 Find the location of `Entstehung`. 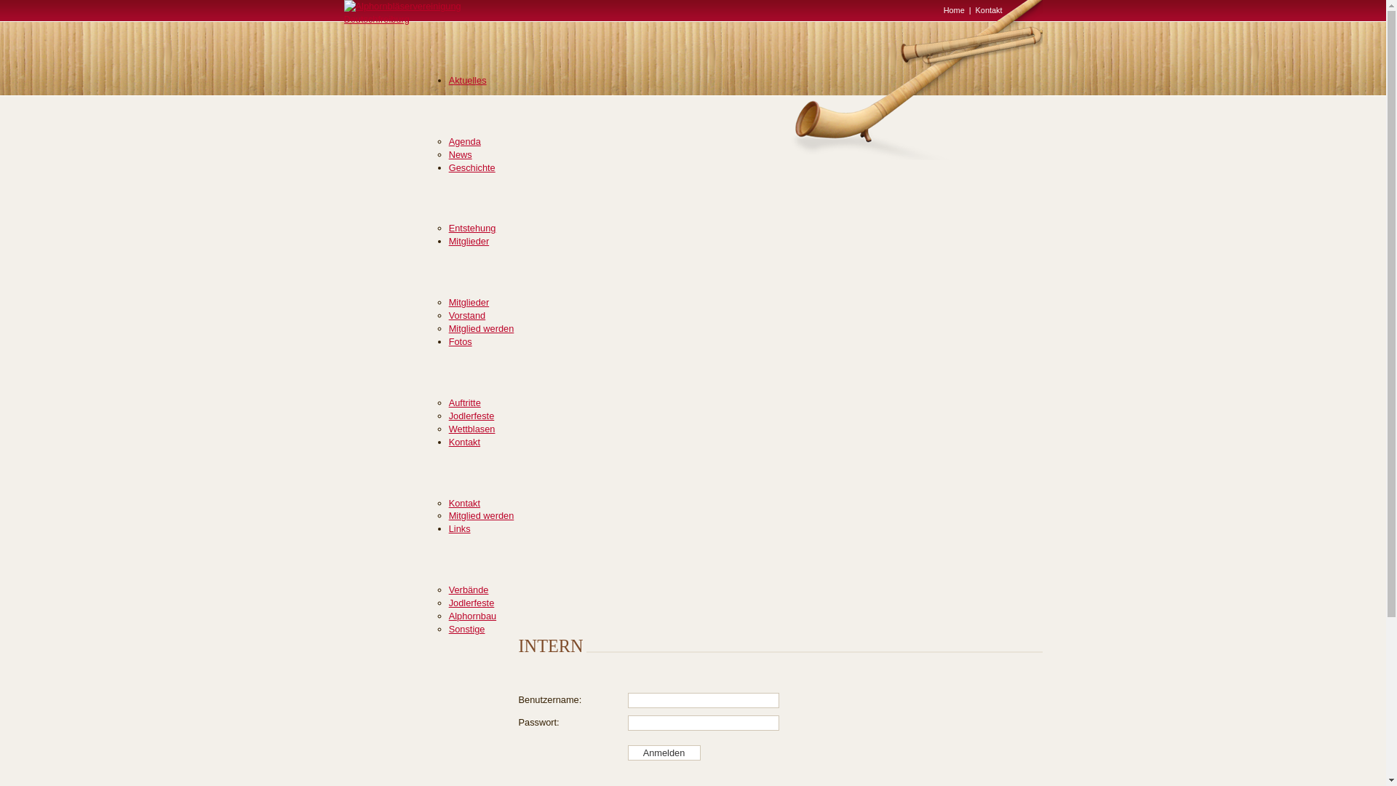

Entstehung is located at coordinates (473, 229).